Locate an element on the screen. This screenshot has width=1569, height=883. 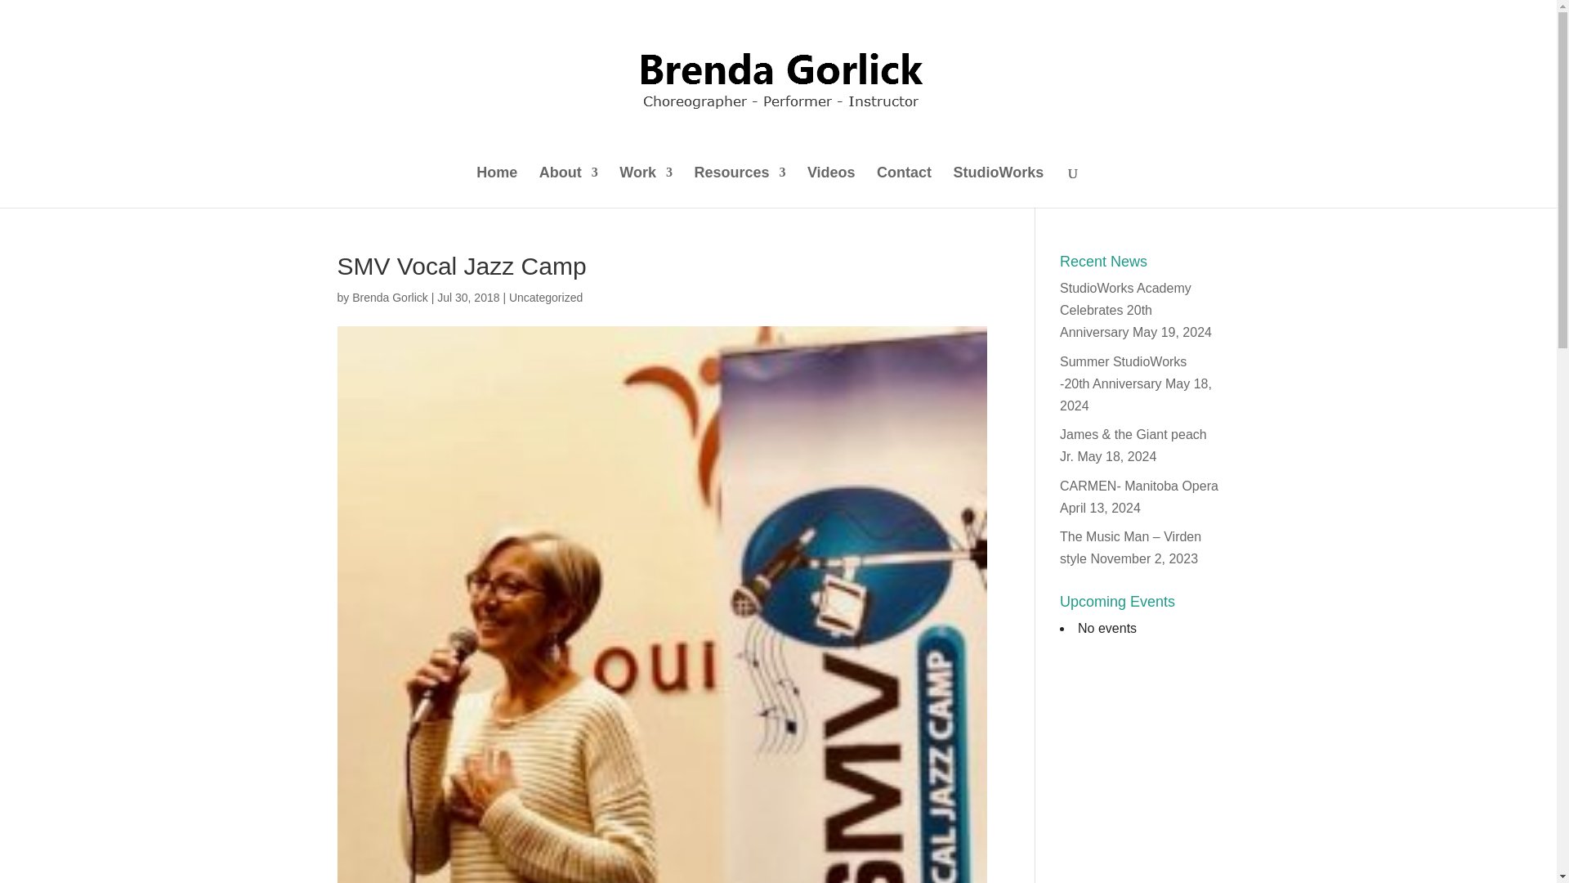
Posts by Brenda Gorlick is located at coordinates (390, 298).